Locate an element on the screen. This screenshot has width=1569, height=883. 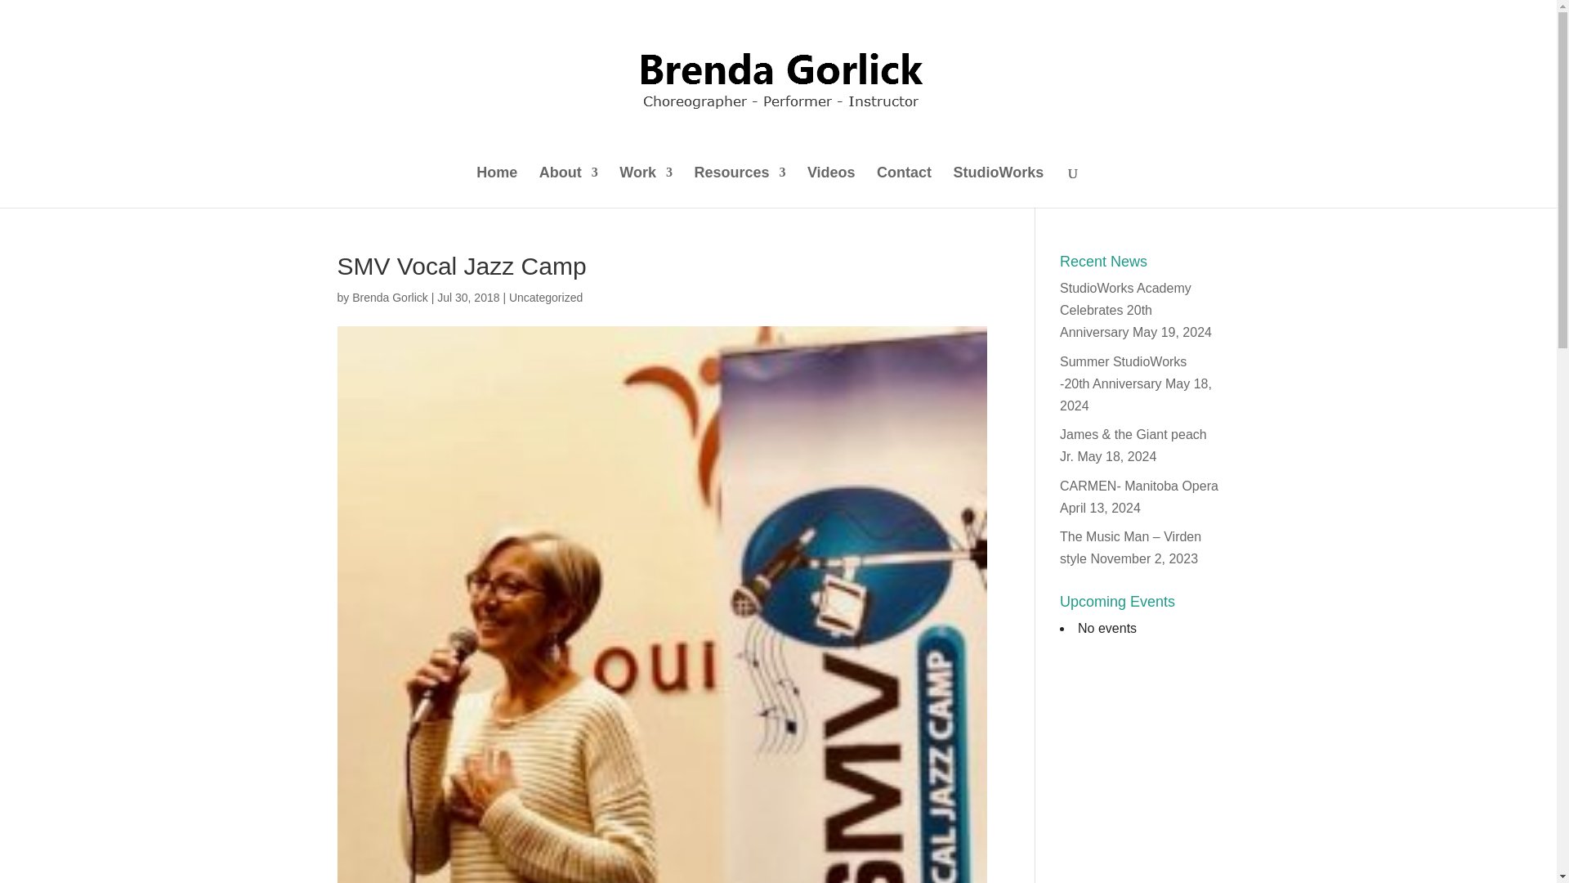
Posts by Brenda Gorlick is located at coordinates (390, 298).